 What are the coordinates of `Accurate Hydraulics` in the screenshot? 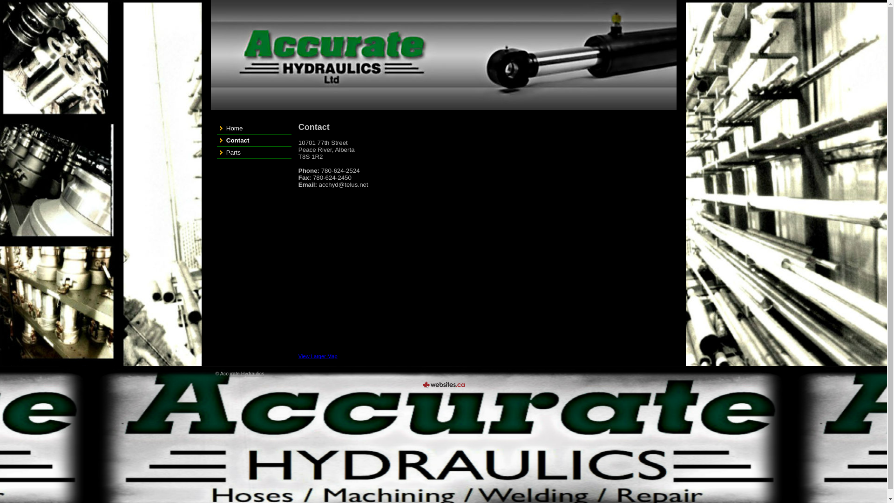 It's located at (242, 374).